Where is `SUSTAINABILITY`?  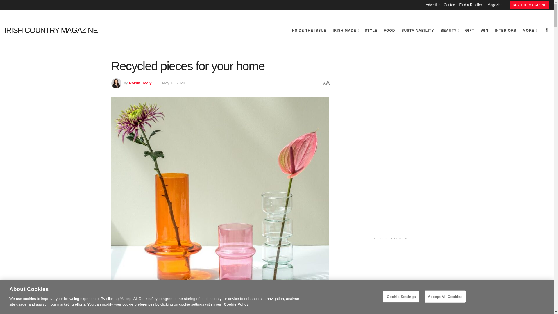
SUSTAINABILITY is located at coordinates (417, 30).